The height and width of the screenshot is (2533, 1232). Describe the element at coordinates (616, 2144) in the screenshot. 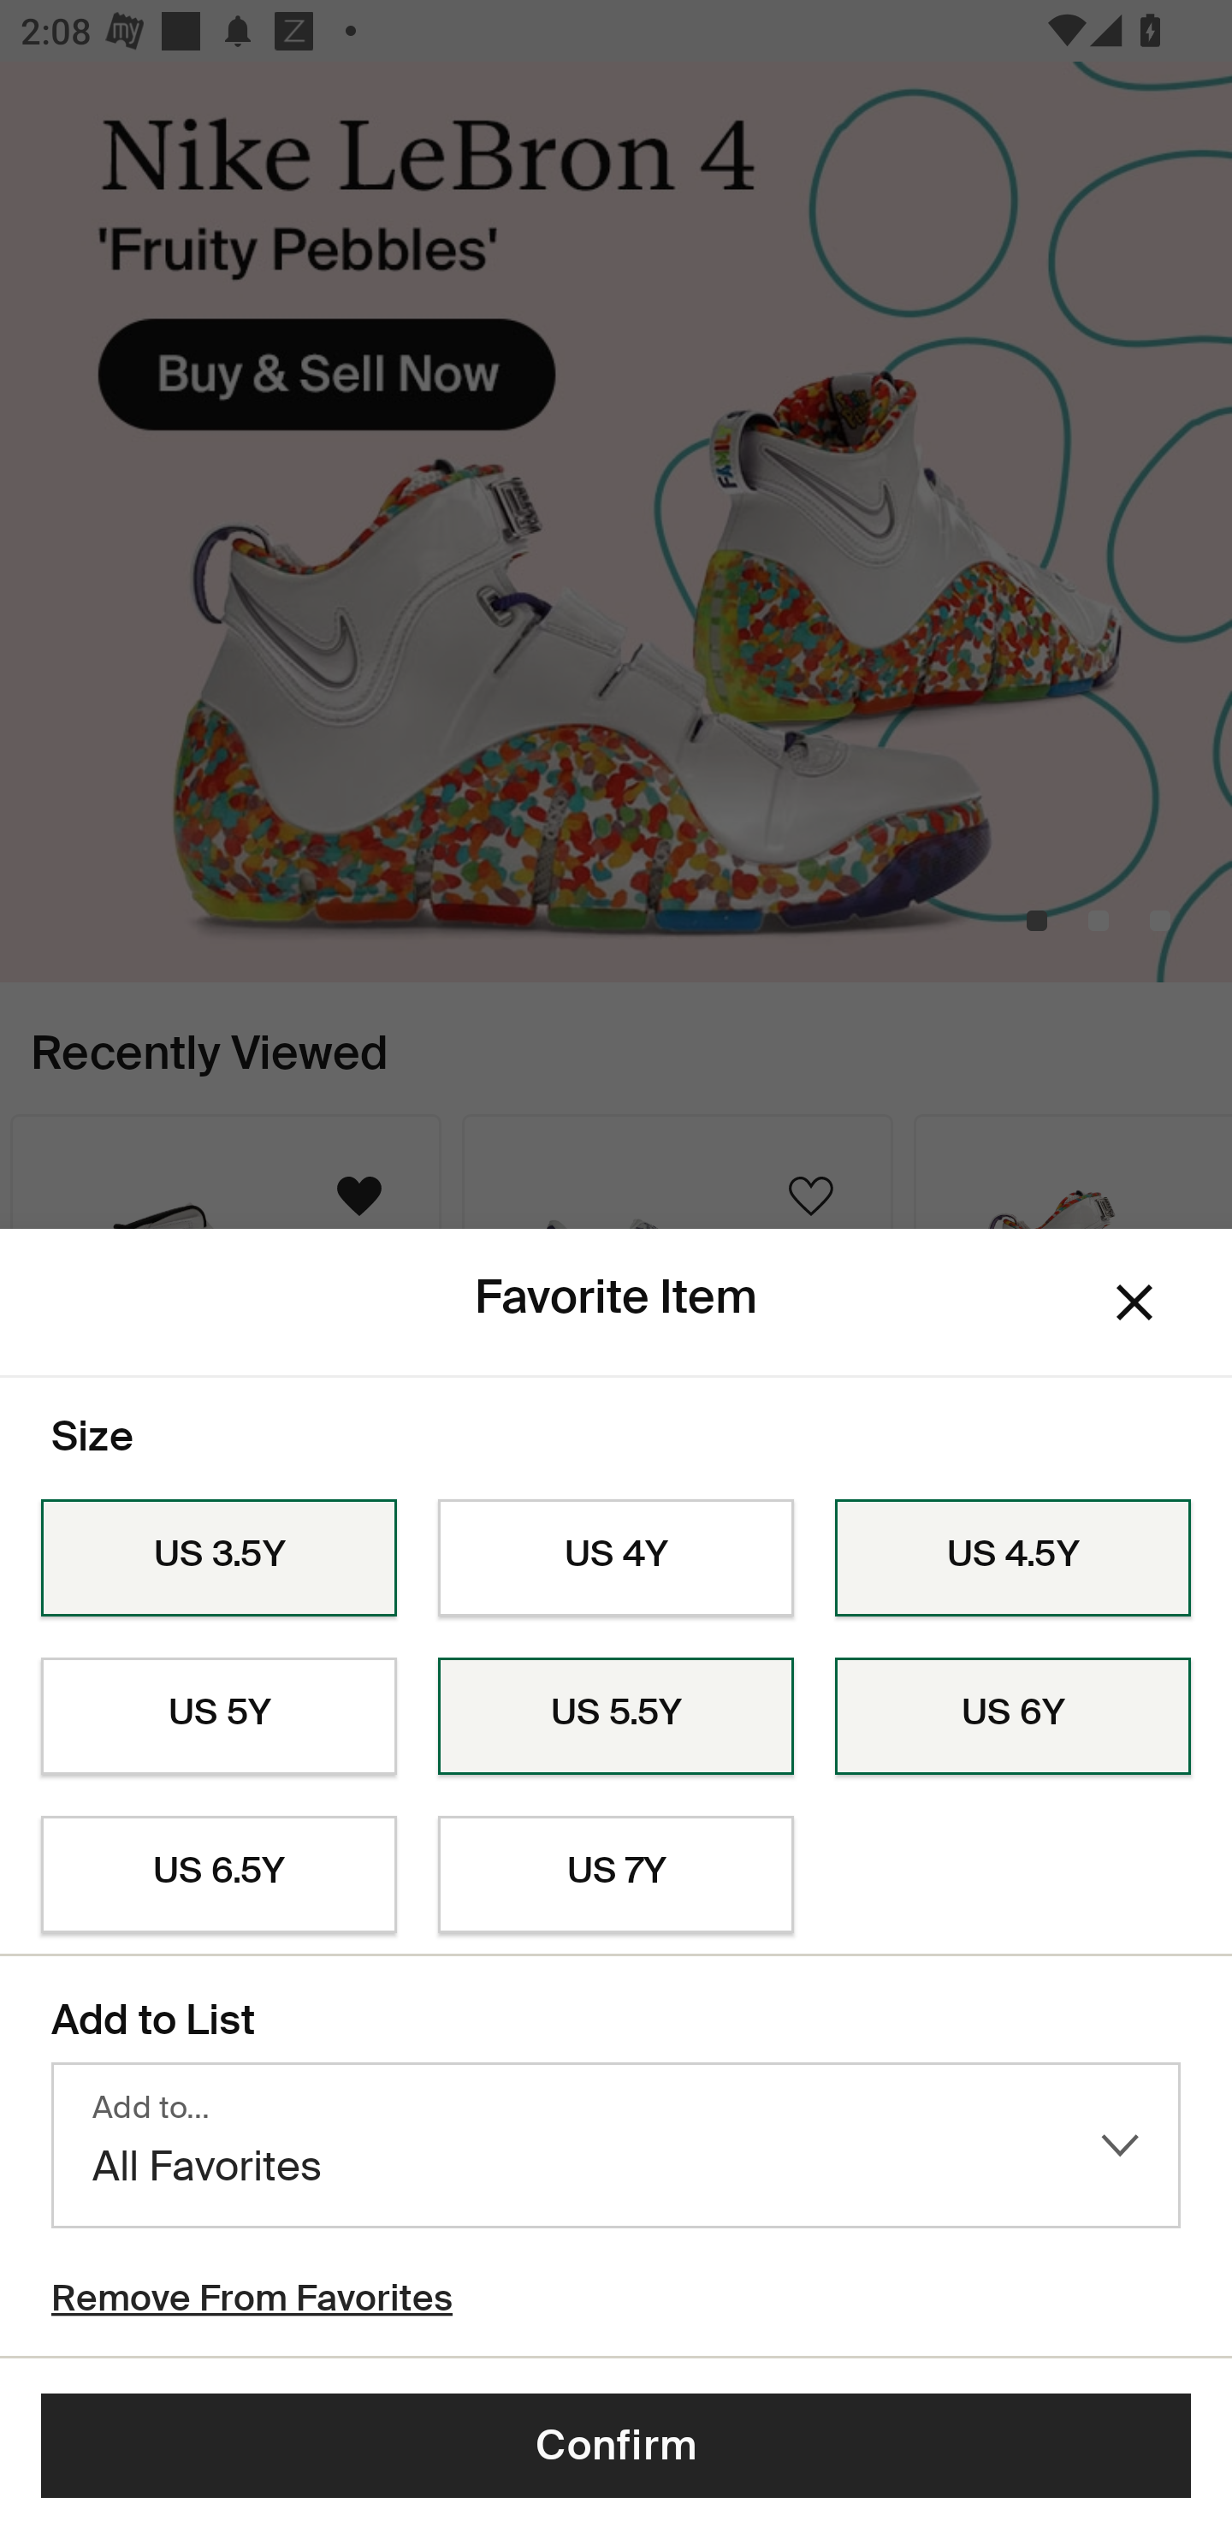

I see `Add to… All Favorites` at that location.